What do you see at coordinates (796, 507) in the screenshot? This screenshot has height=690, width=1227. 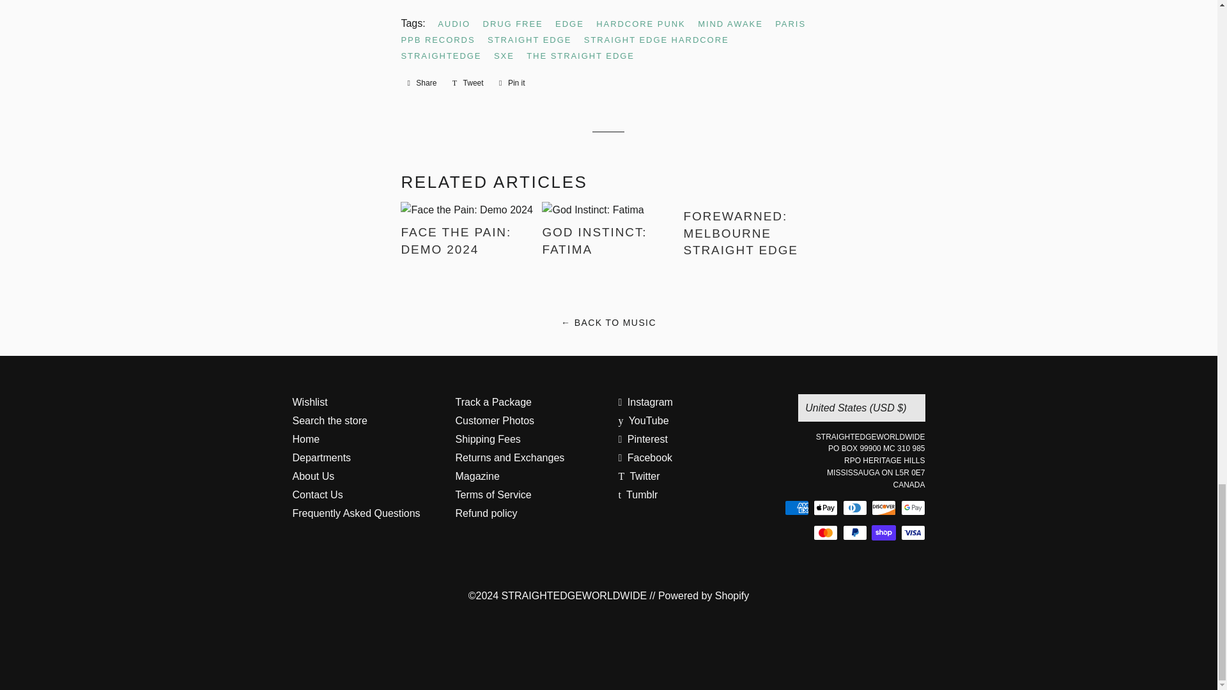 I see `American Express` at bounding box center [796, 507].